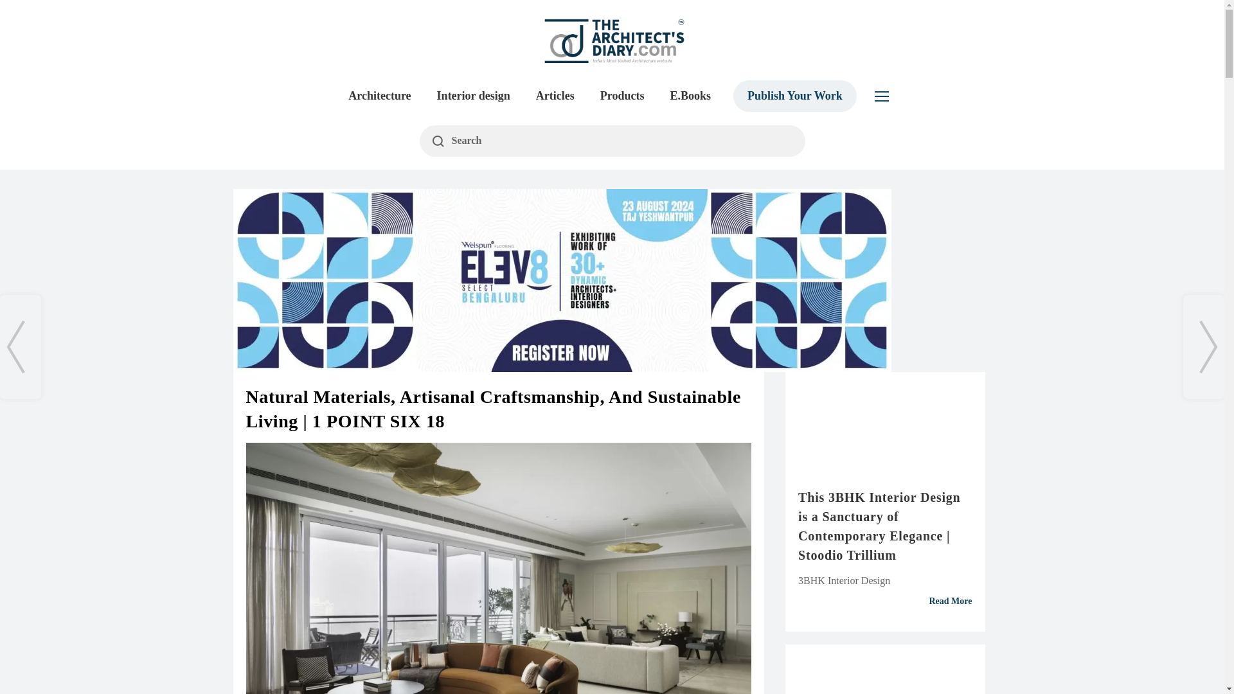 The width and height of the screenshot is (1234, 694). What do you see at coordinates (555, 96) in the screenshot?
I see `Articles` at bounding box center [555, 96].